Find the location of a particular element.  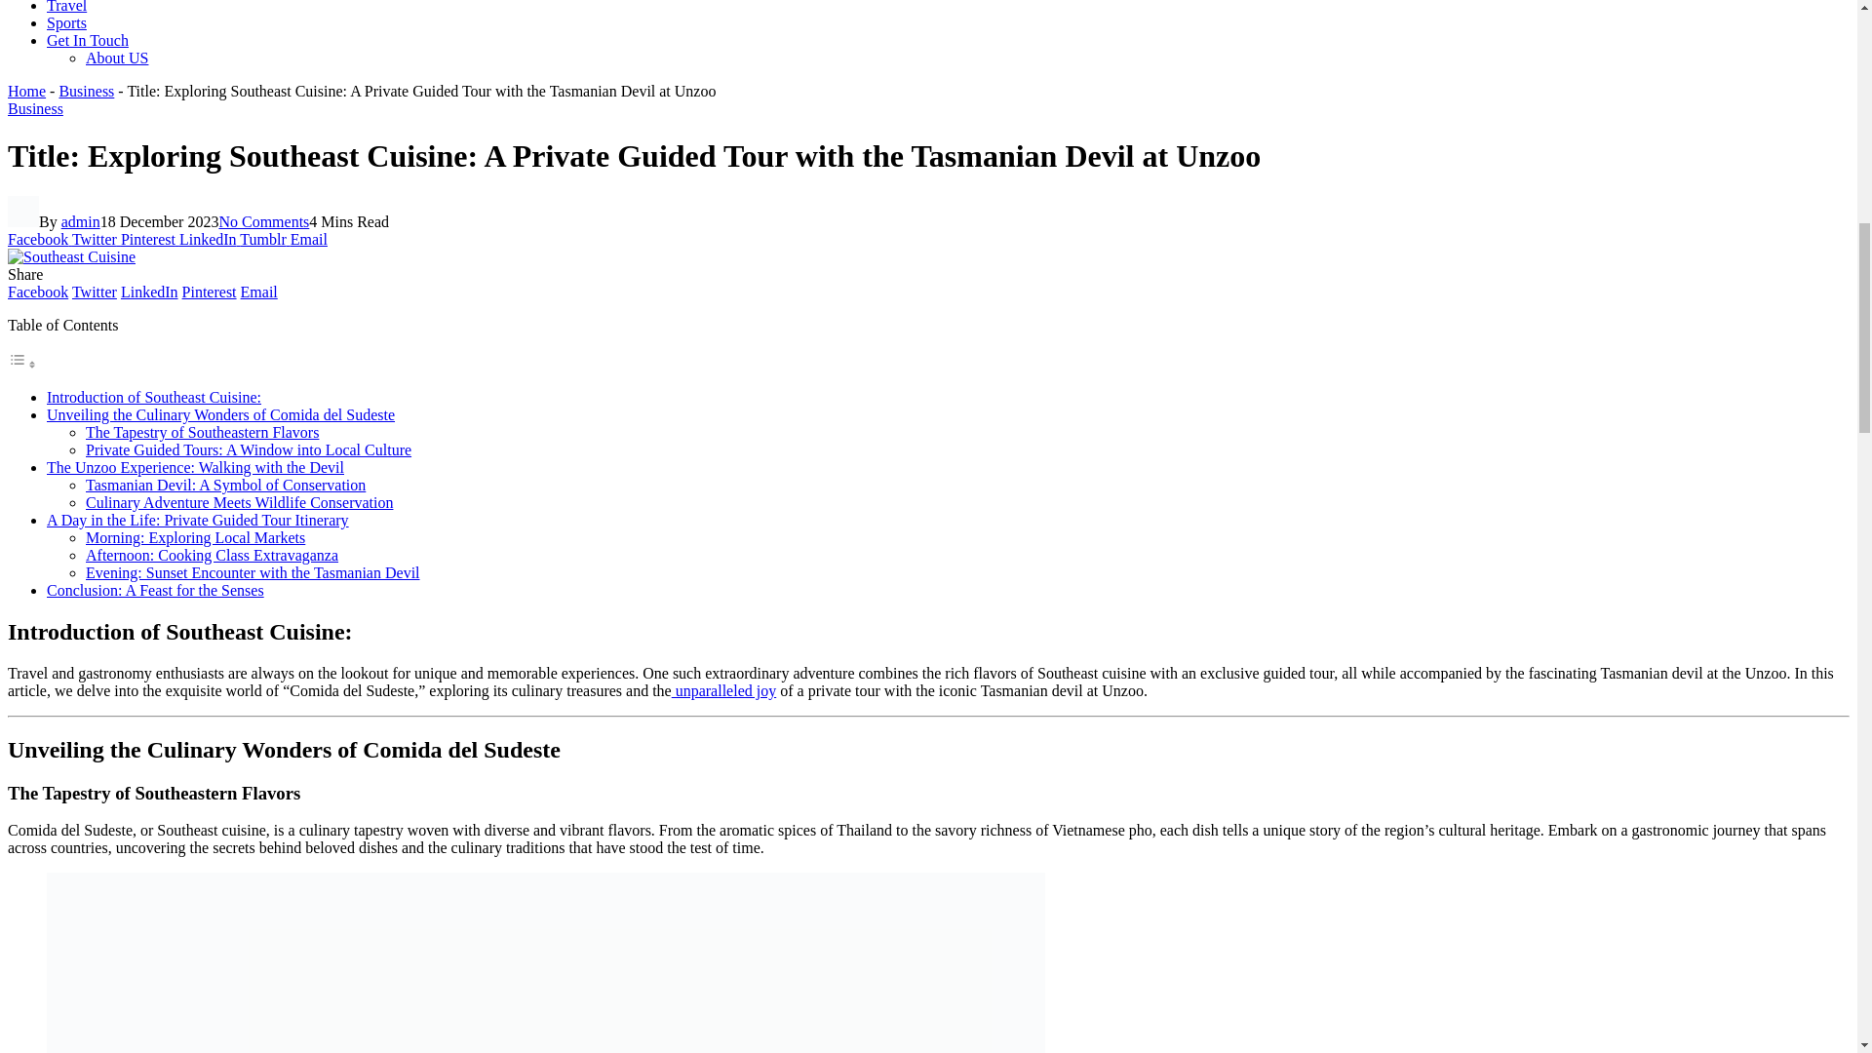

Travel is located at coordinates (66, 7).